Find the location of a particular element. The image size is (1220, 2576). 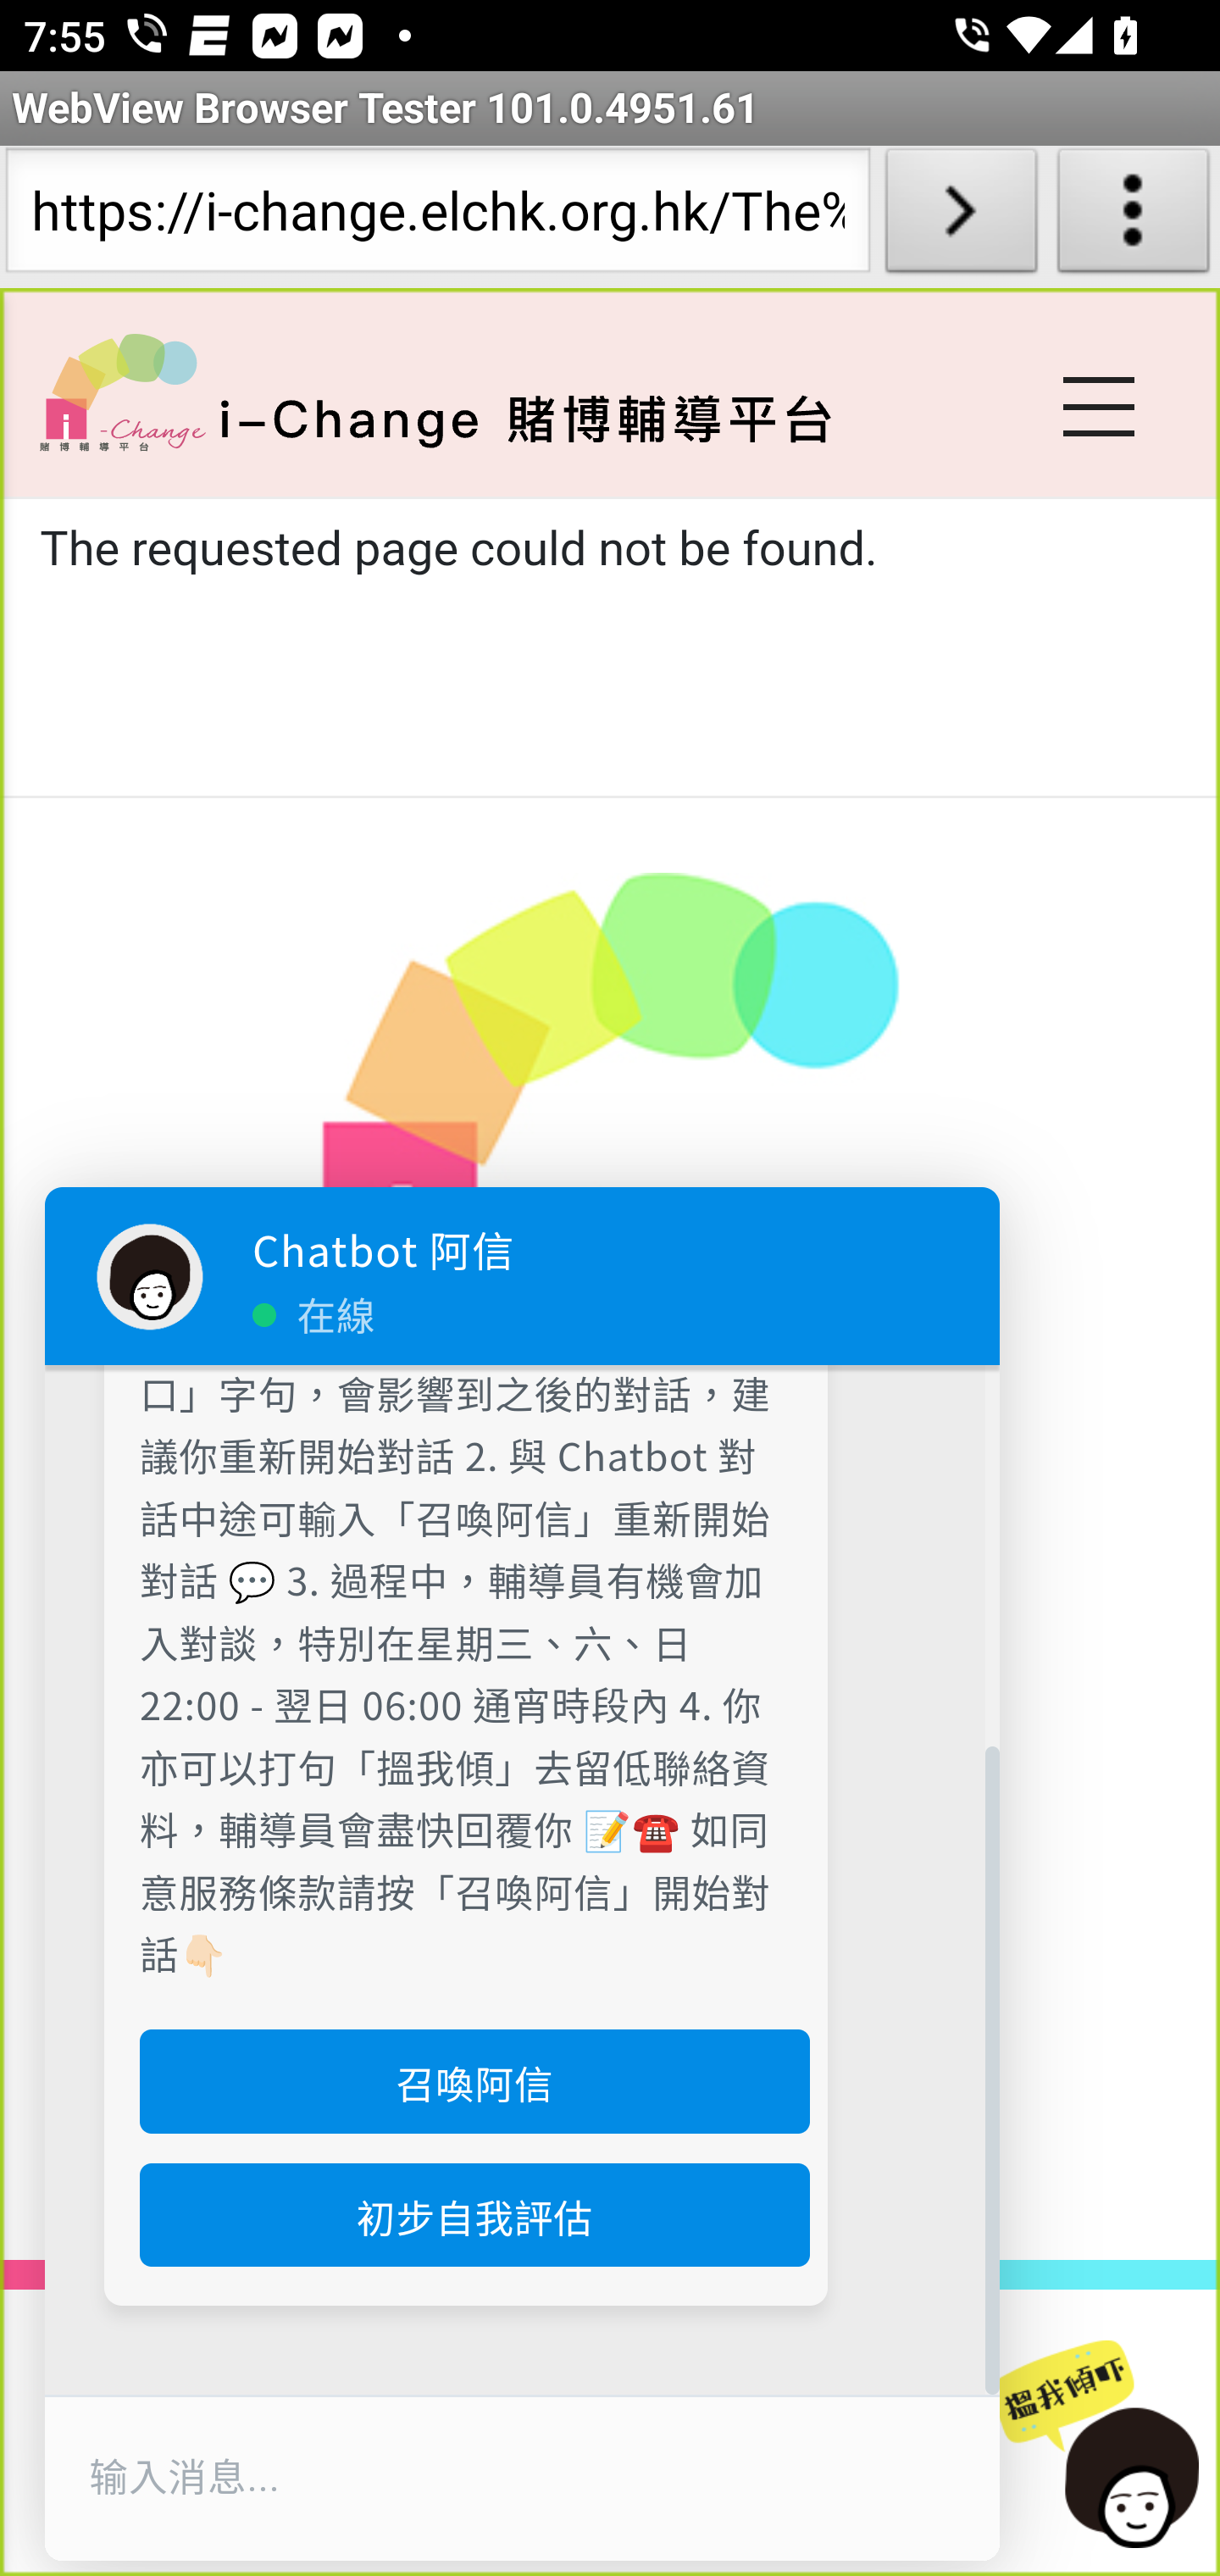

About WebView is located at coordinates (1134, 217).